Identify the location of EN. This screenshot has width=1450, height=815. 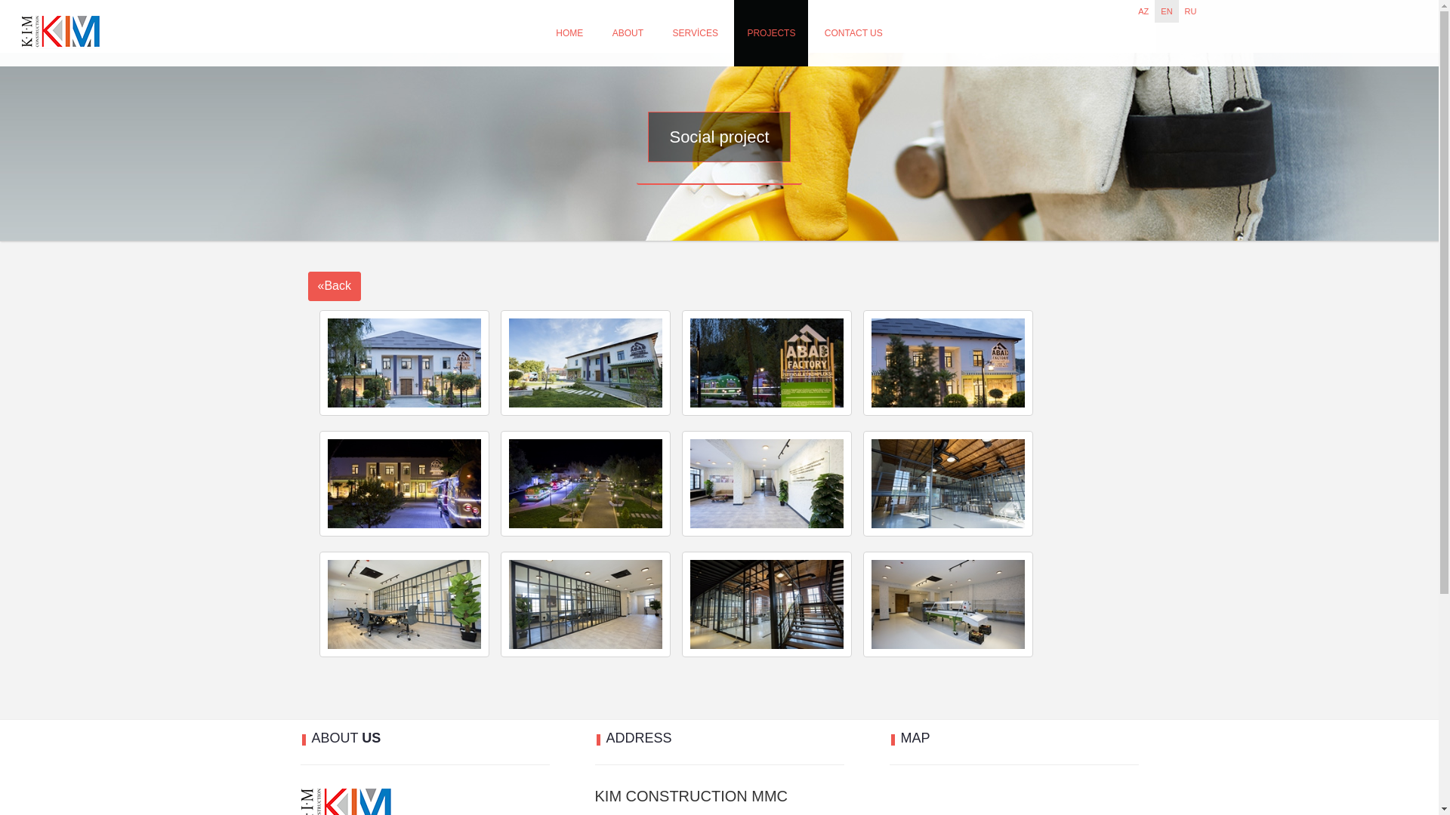
(1166, 11).